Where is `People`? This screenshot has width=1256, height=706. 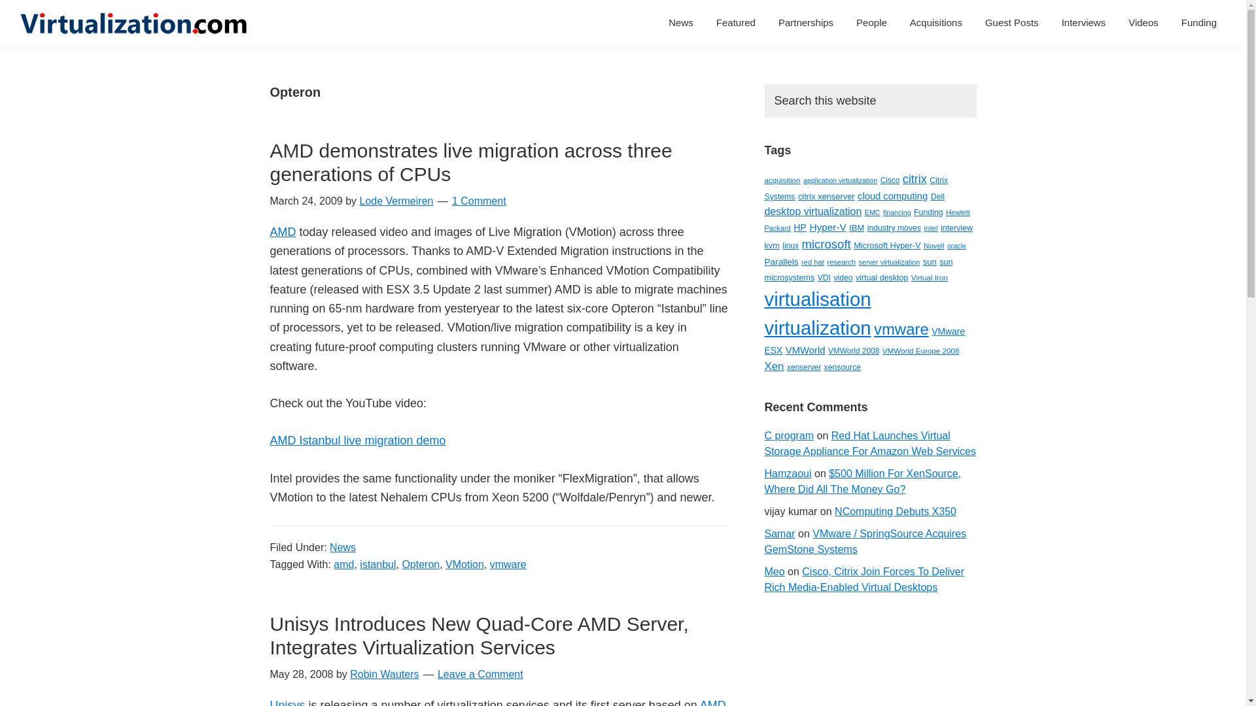
People is located at coordinates (871, 22).